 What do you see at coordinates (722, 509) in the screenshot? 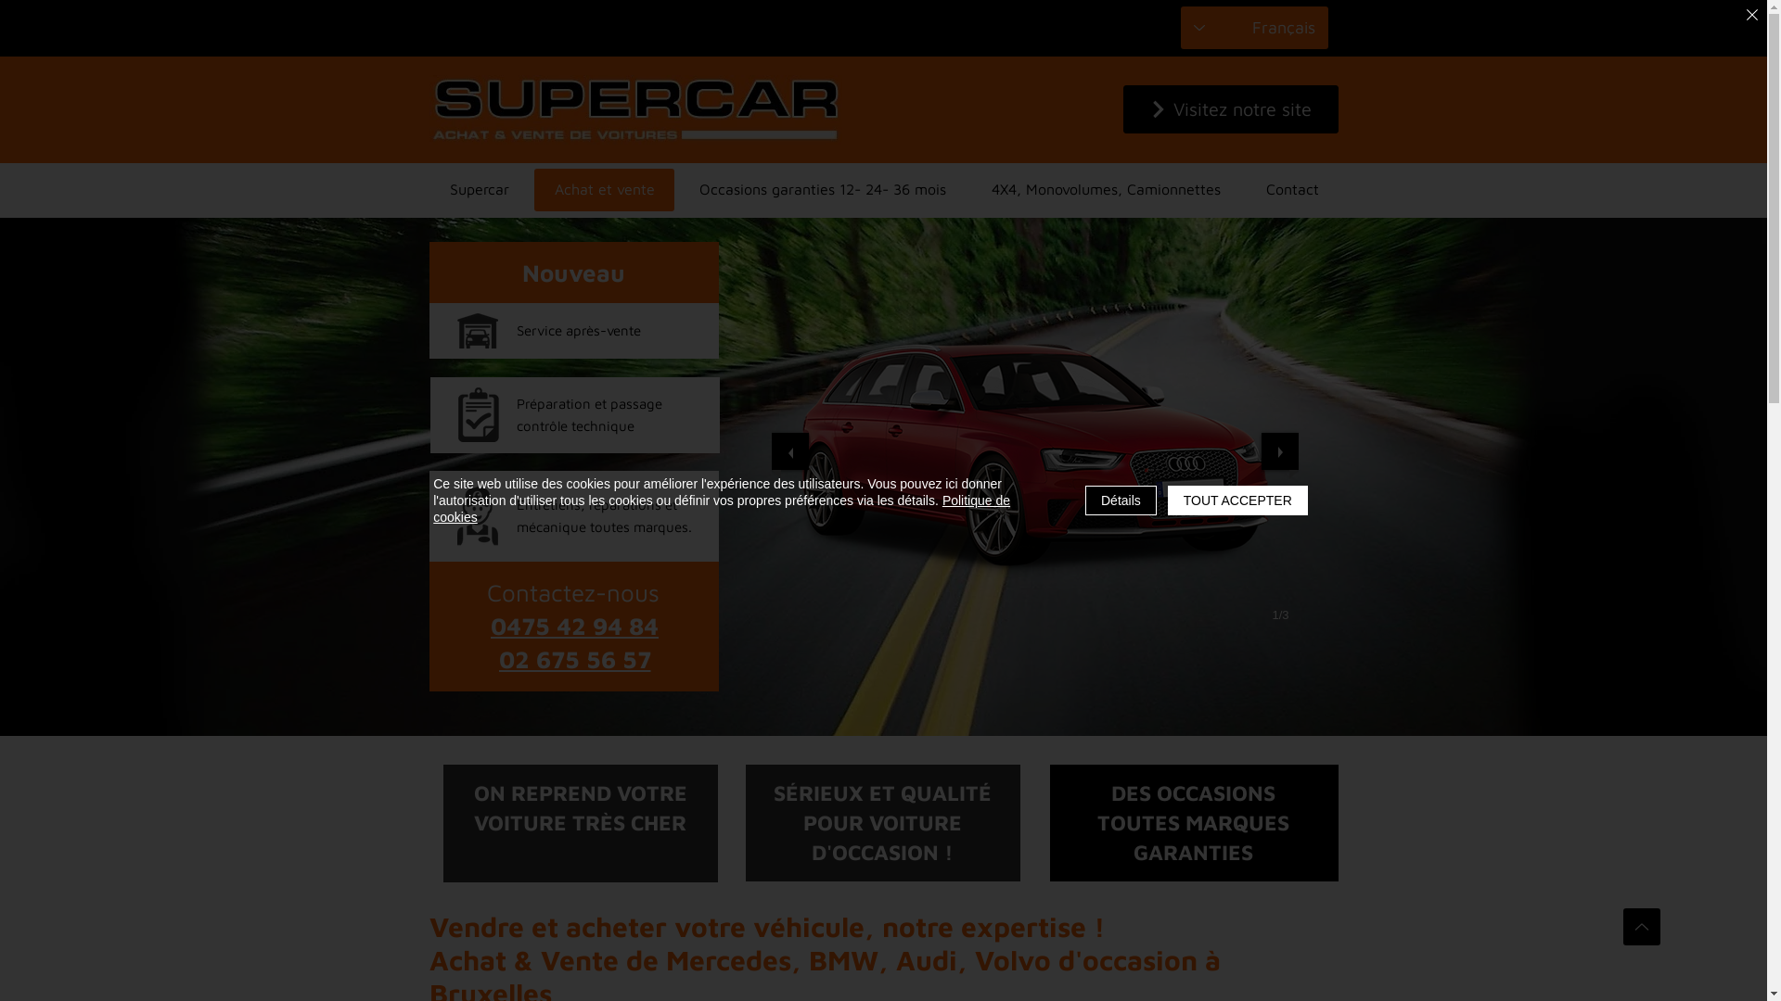
I see `Politique de cookies` at bounding box center [722, 509].